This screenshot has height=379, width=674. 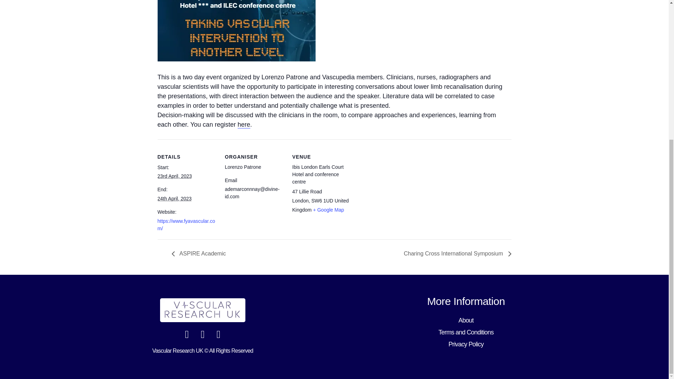 I want to click on 2023-04-23, so click(x=174, y=176).